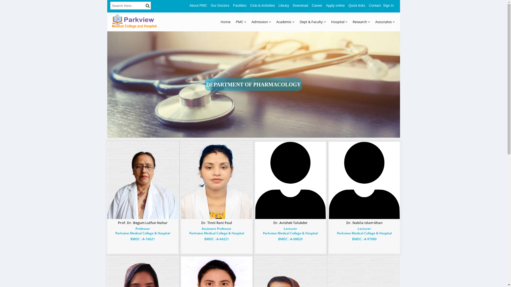 The height and width of the screenshot is (287, 511). Describe the element at coordinates (285, 22) in the screenshot. I see `Academic` at that location.